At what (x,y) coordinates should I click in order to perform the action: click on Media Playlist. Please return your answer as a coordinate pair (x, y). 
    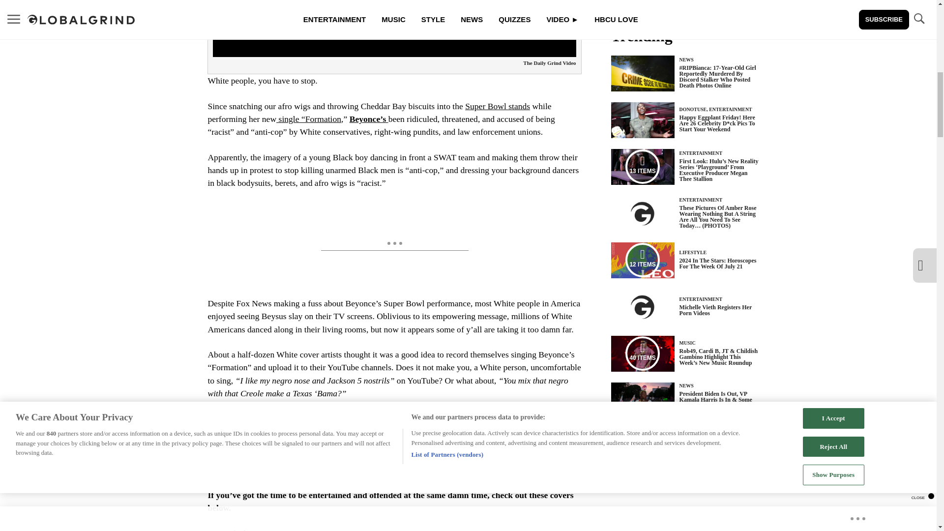
    Looking at the image, I should click on (642, 260).